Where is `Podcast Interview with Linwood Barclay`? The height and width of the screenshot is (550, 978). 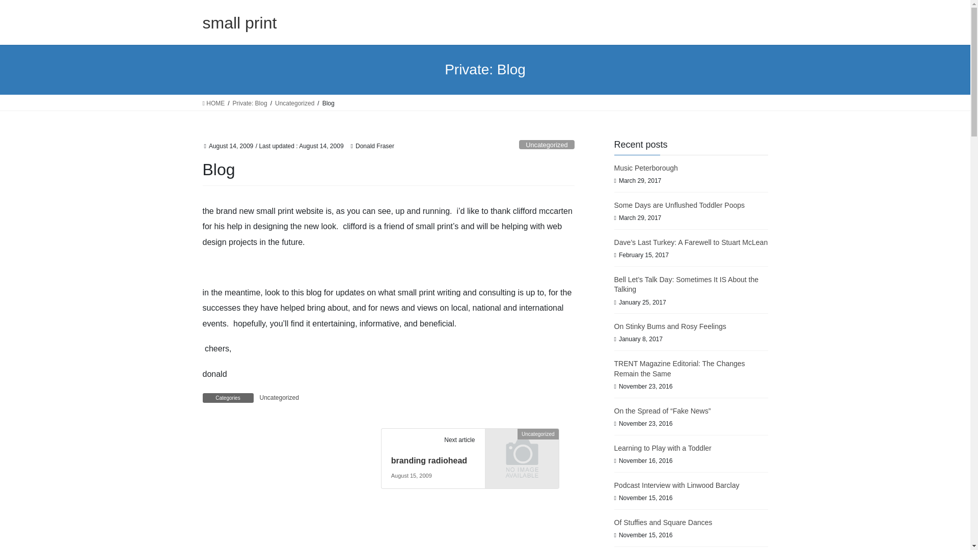
Podcast Interview with Linwood Barclay is located at coordinates (676, 485).